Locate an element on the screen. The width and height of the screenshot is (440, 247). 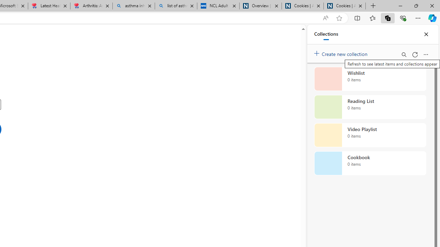
asthma inhaler - Search is located at coordinates (133, 6).